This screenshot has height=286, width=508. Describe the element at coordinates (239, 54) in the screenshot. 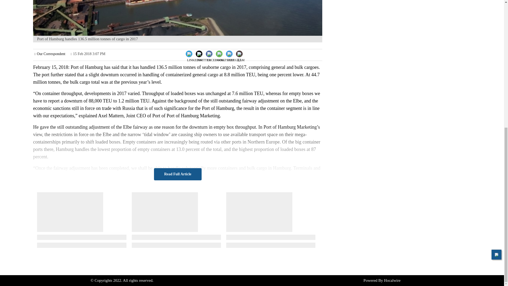

I see `Share by Email` at that location.